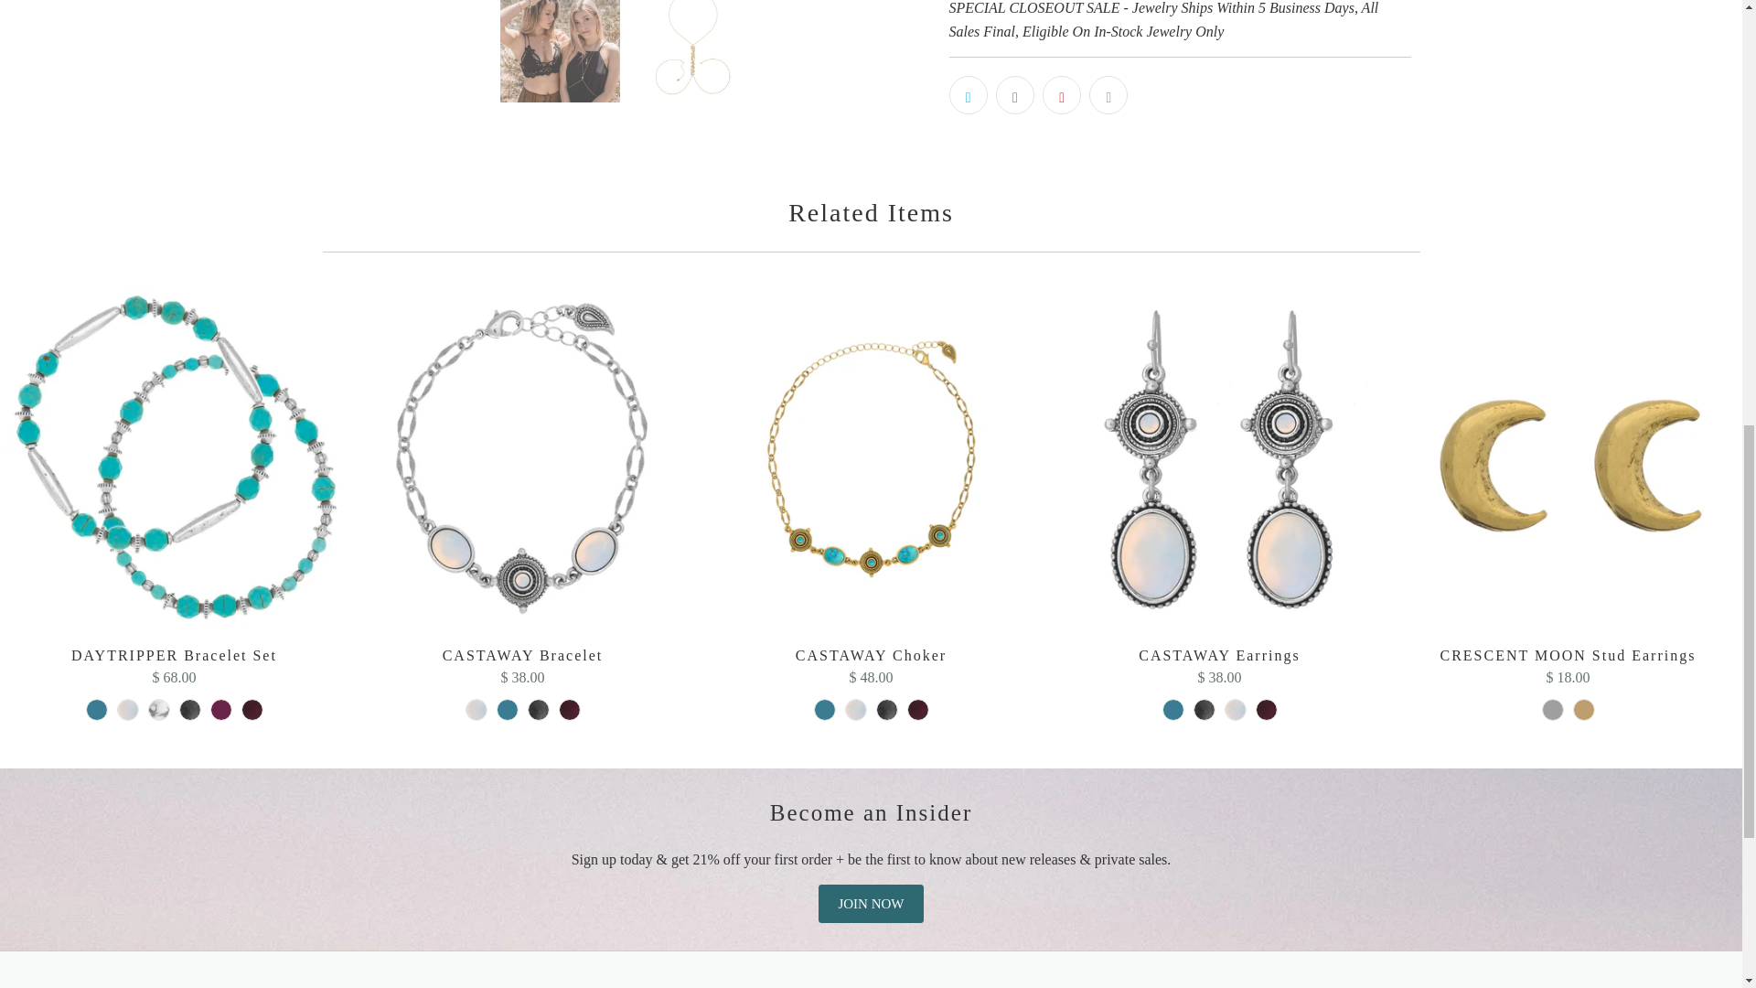 The image size is (1756, 988). Describe the element at coordinates (1062, 95) in the screenshot. I see `Share this on Pinterest` at that location.